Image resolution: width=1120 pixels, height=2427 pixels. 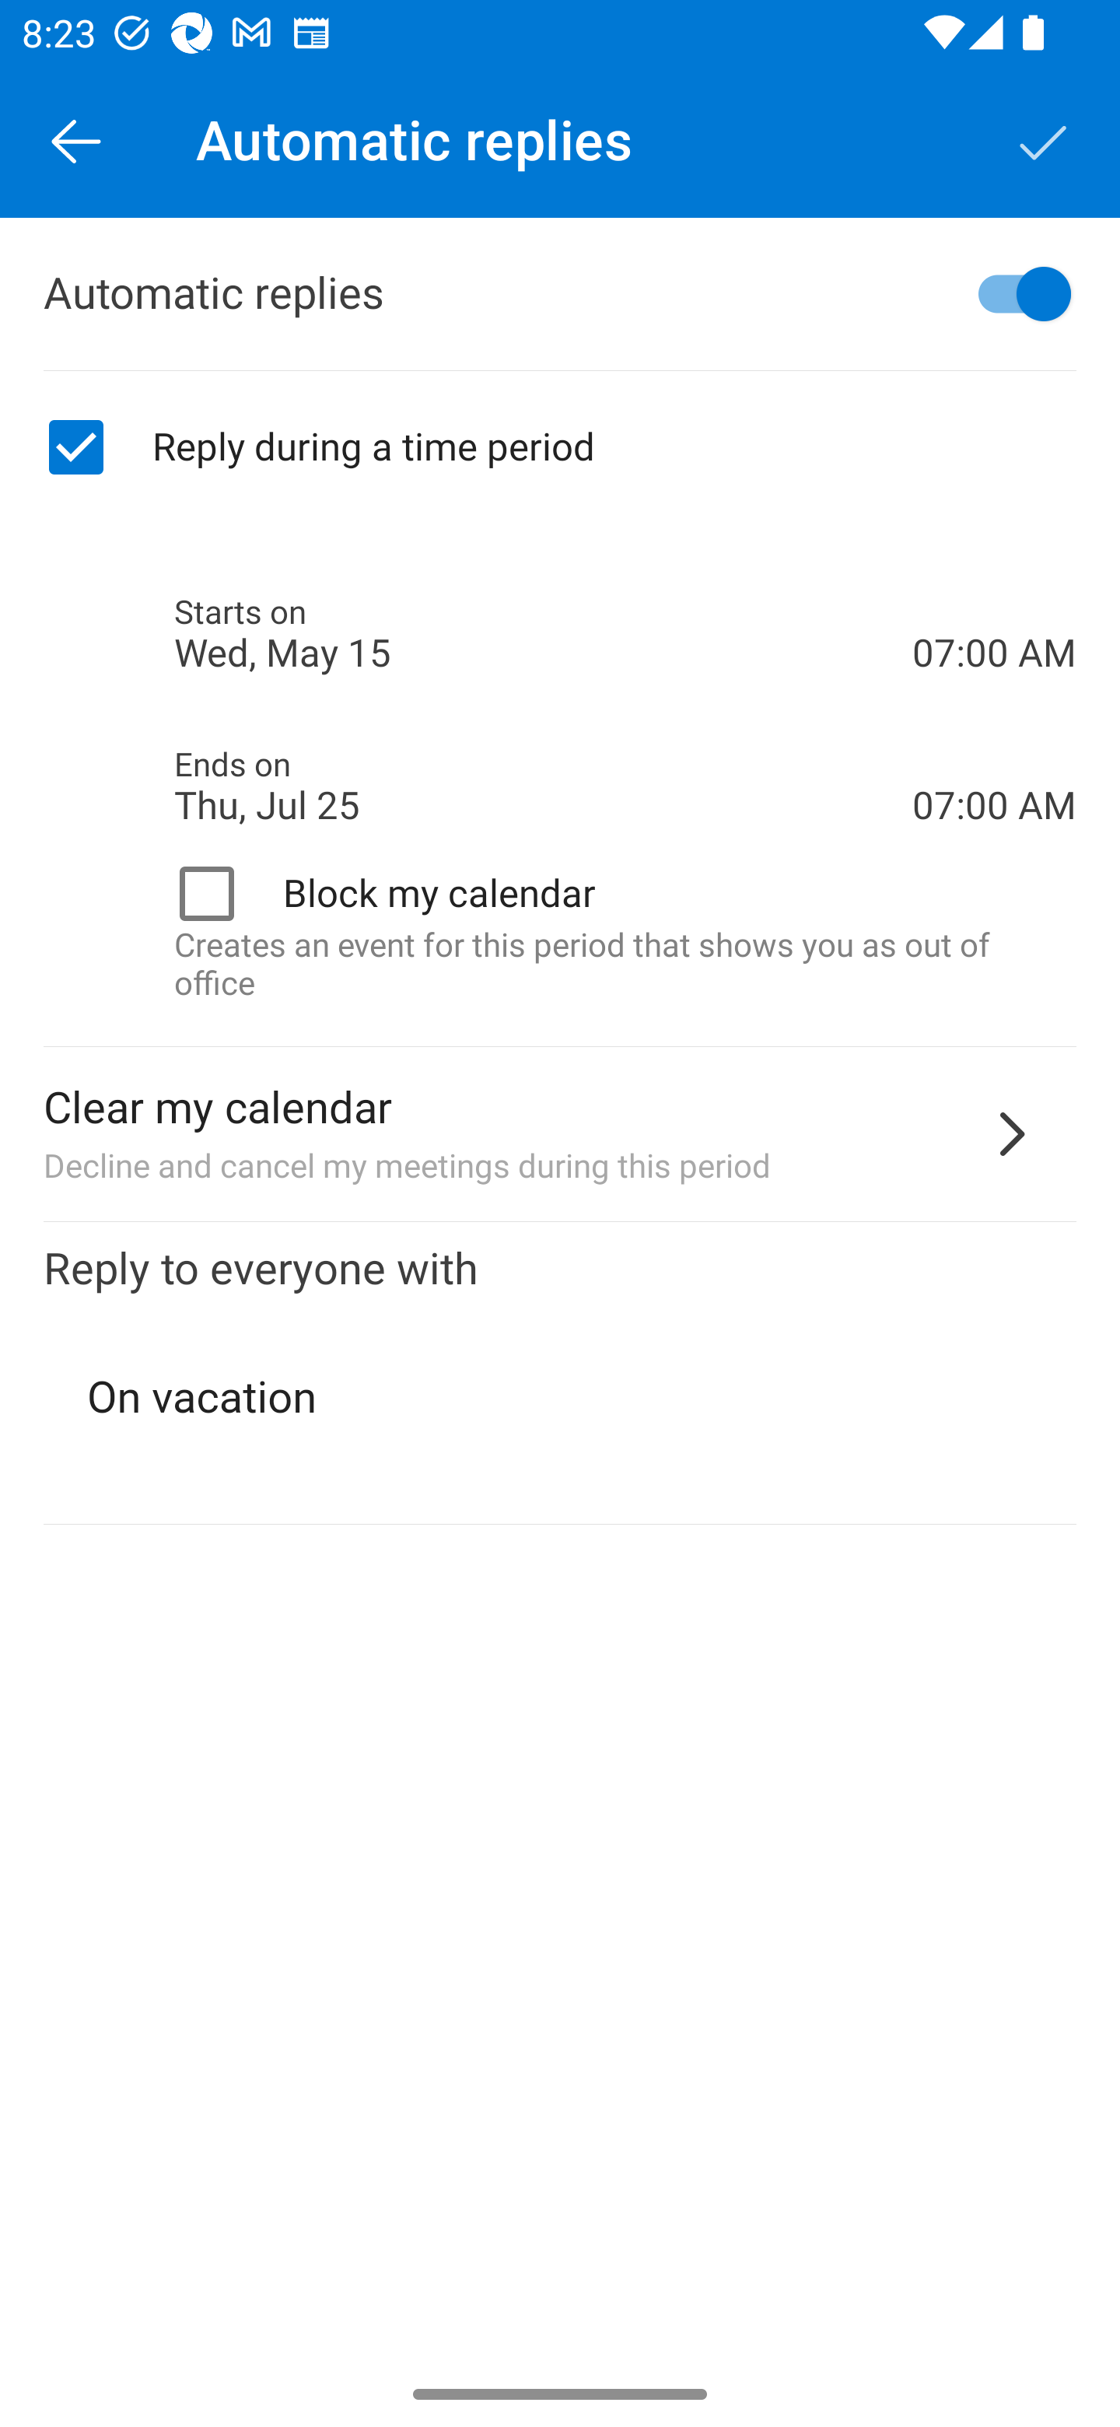 I want to click on Back, so click(x=76, y=140).